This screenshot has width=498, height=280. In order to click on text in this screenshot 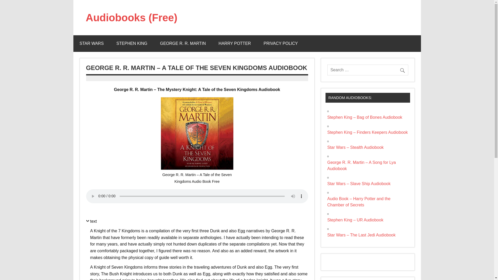, I will do `click(92, 222)`.